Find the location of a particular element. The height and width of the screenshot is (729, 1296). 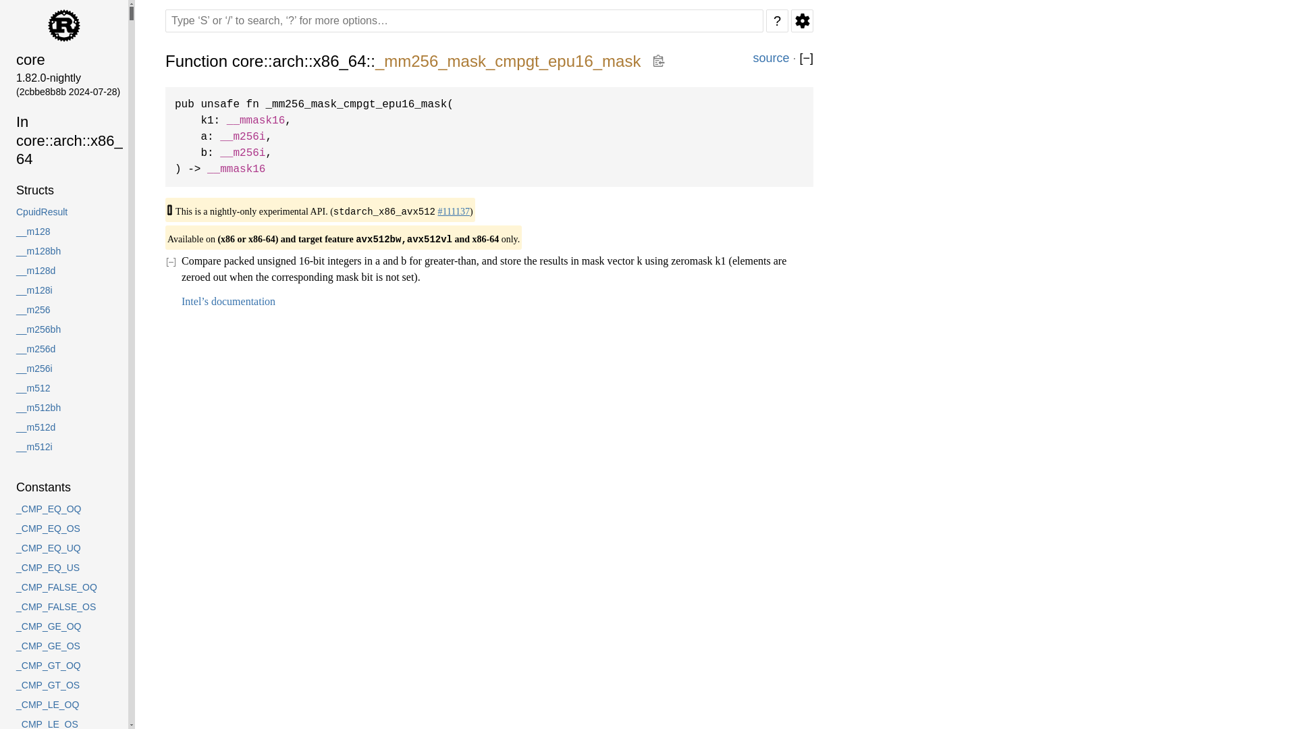

Structs is located at coordinates (63, 190).